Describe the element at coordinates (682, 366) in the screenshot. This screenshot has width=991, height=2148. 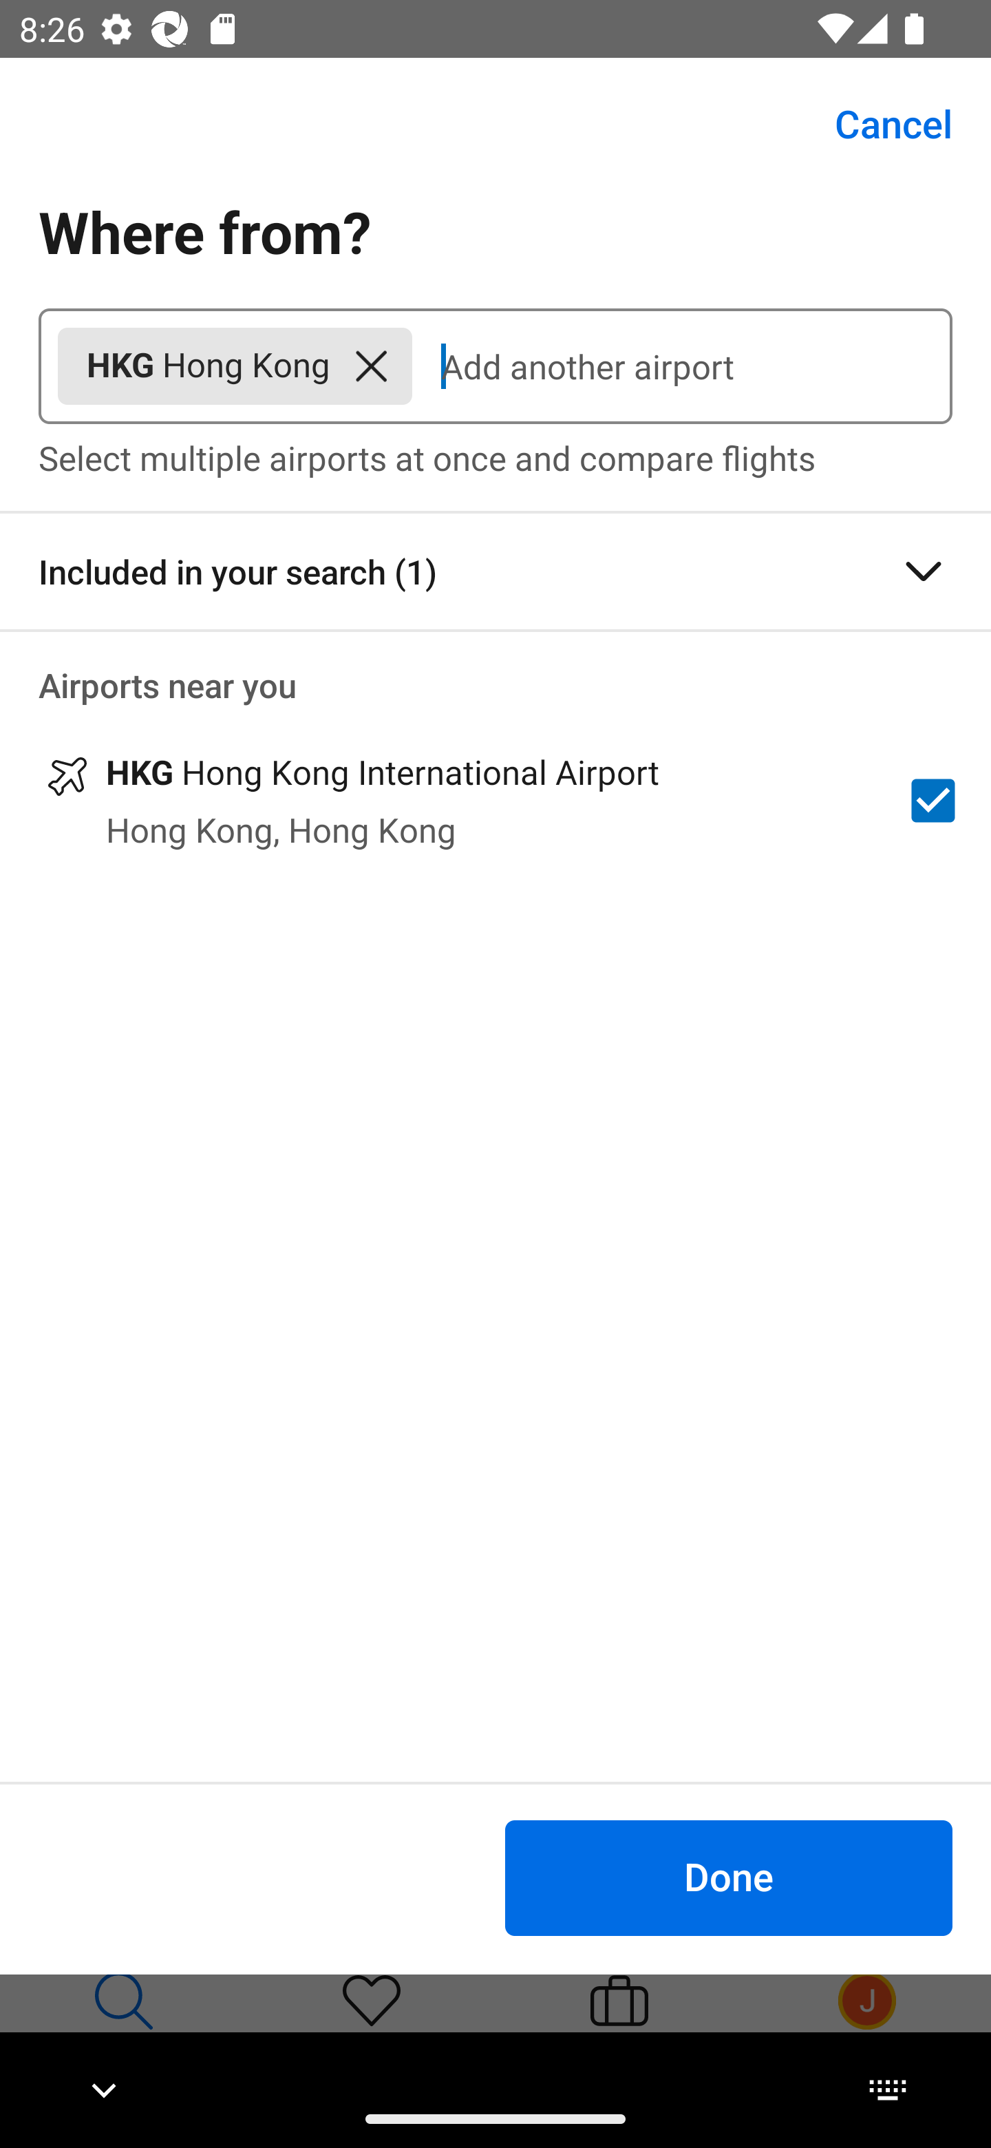
I see `Add another airport` at that location.